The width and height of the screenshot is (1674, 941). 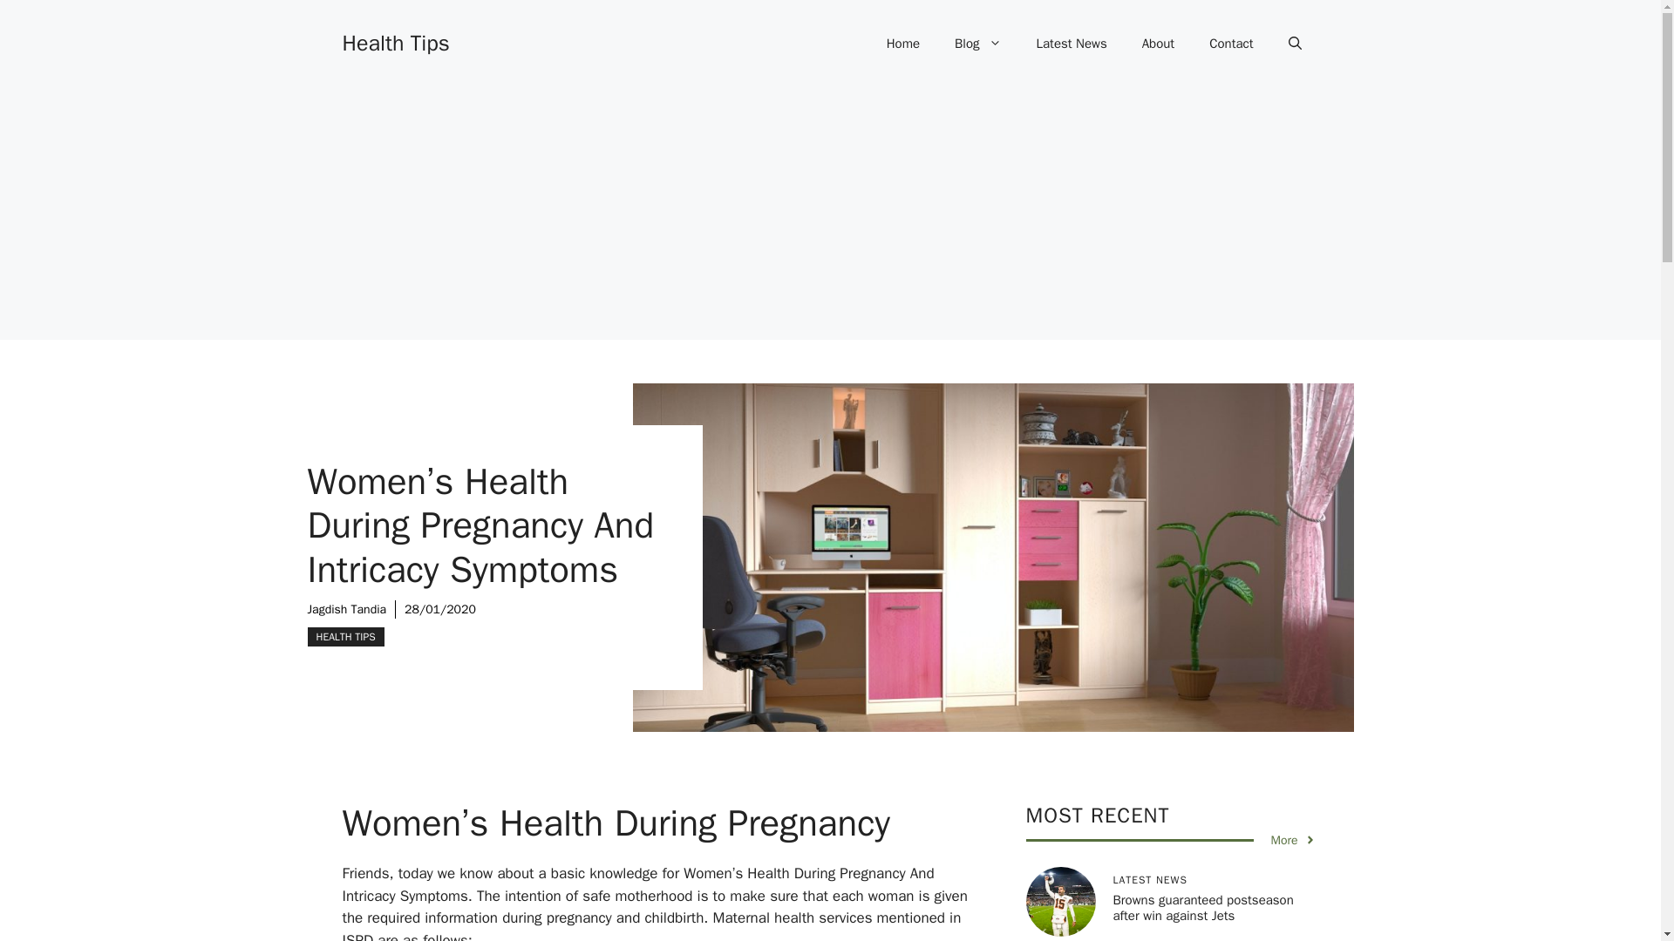 What do you see at coordinates (346, 610) in the screenshot?
I see `Jagdish Tandia` at bounding box center [346, 610].